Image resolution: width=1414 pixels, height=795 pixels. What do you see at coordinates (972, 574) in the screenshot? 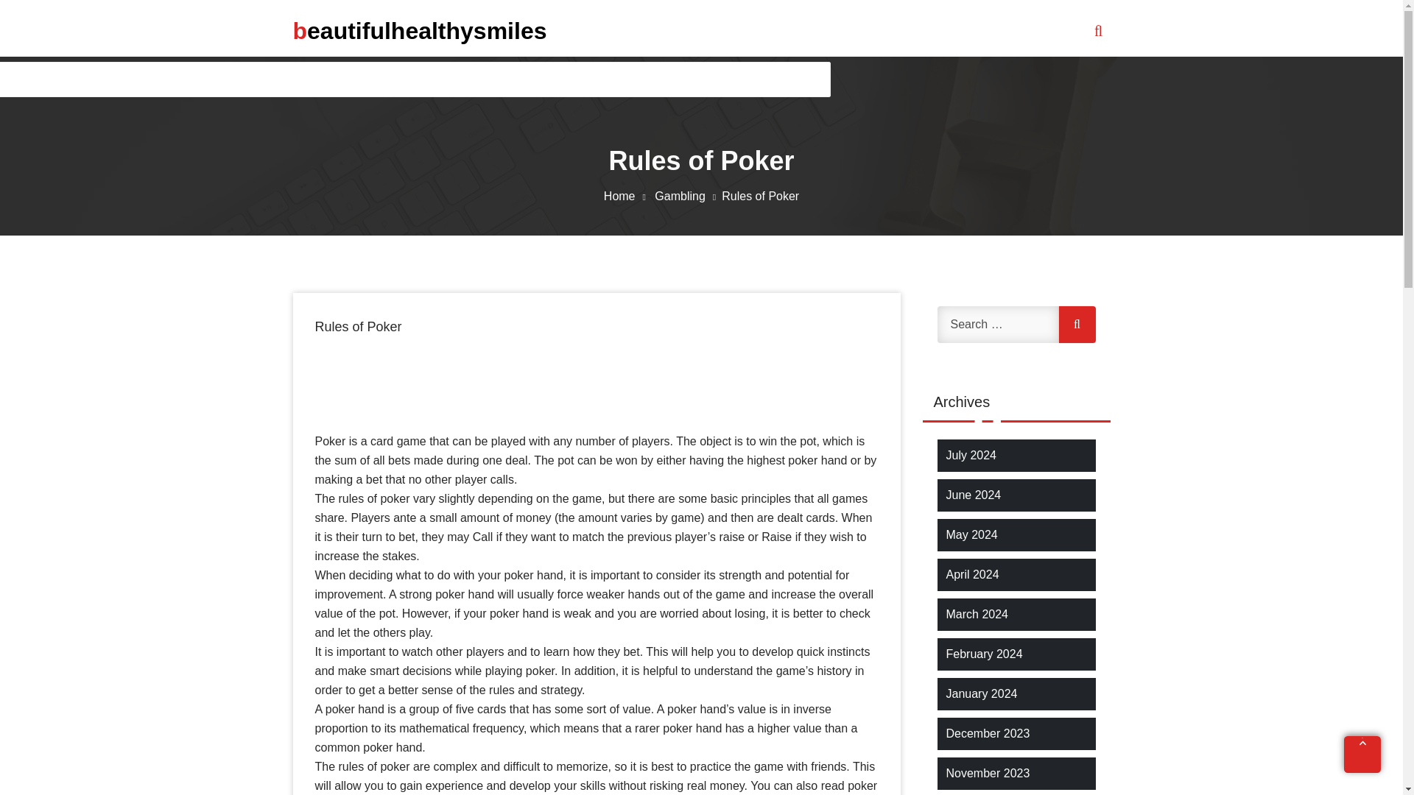
I see `April 2024` at bounding box center [972, 574].